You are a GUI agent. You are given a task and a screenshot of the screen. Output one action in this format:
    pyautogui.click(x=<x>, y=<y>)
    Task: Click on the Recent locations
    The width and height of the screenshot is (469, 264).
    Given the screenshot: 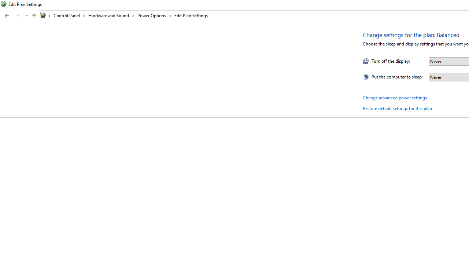 What is the action you would take?
    pyautogui.click(x=26, y=16)
    